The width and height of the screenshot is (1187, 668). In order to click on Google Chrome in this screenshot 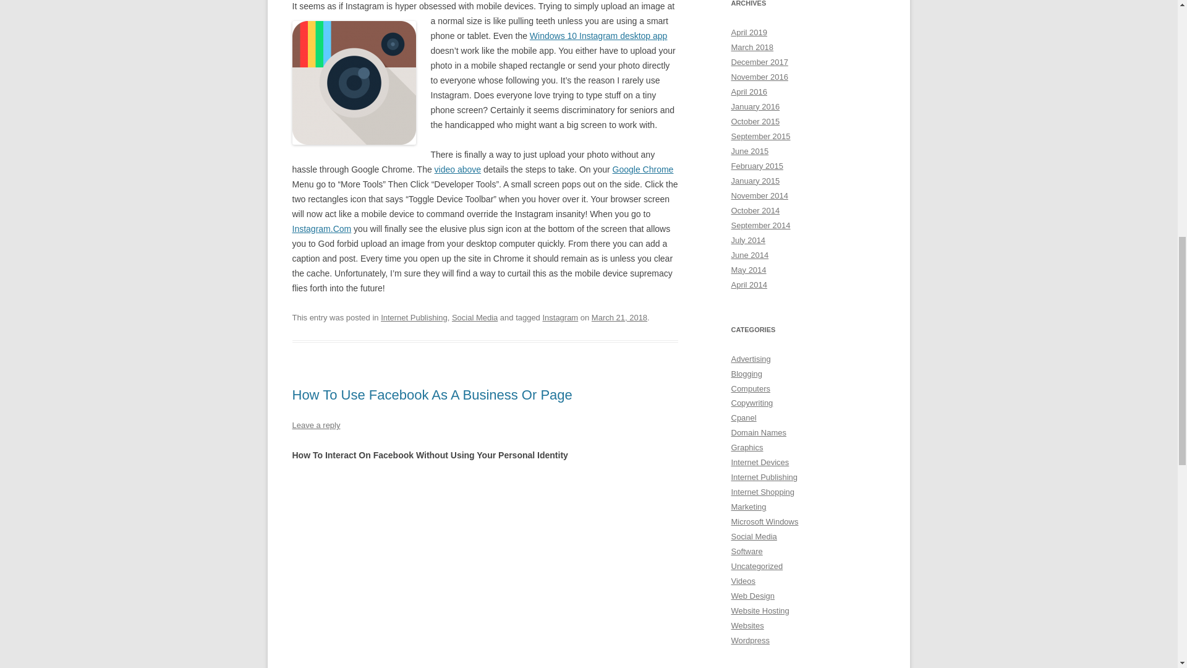, I will do `click(643, 169)`.